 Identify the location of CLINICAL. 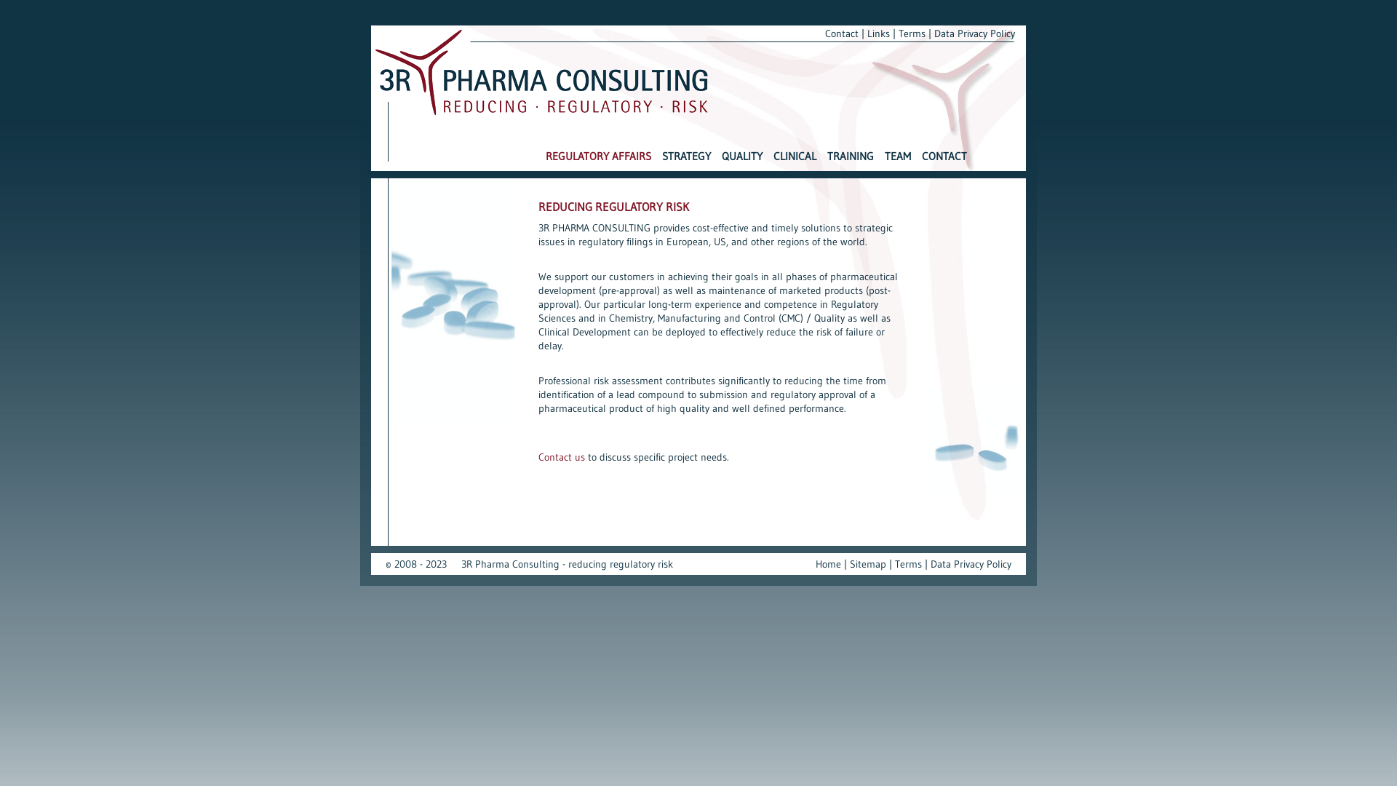
(795, 162).